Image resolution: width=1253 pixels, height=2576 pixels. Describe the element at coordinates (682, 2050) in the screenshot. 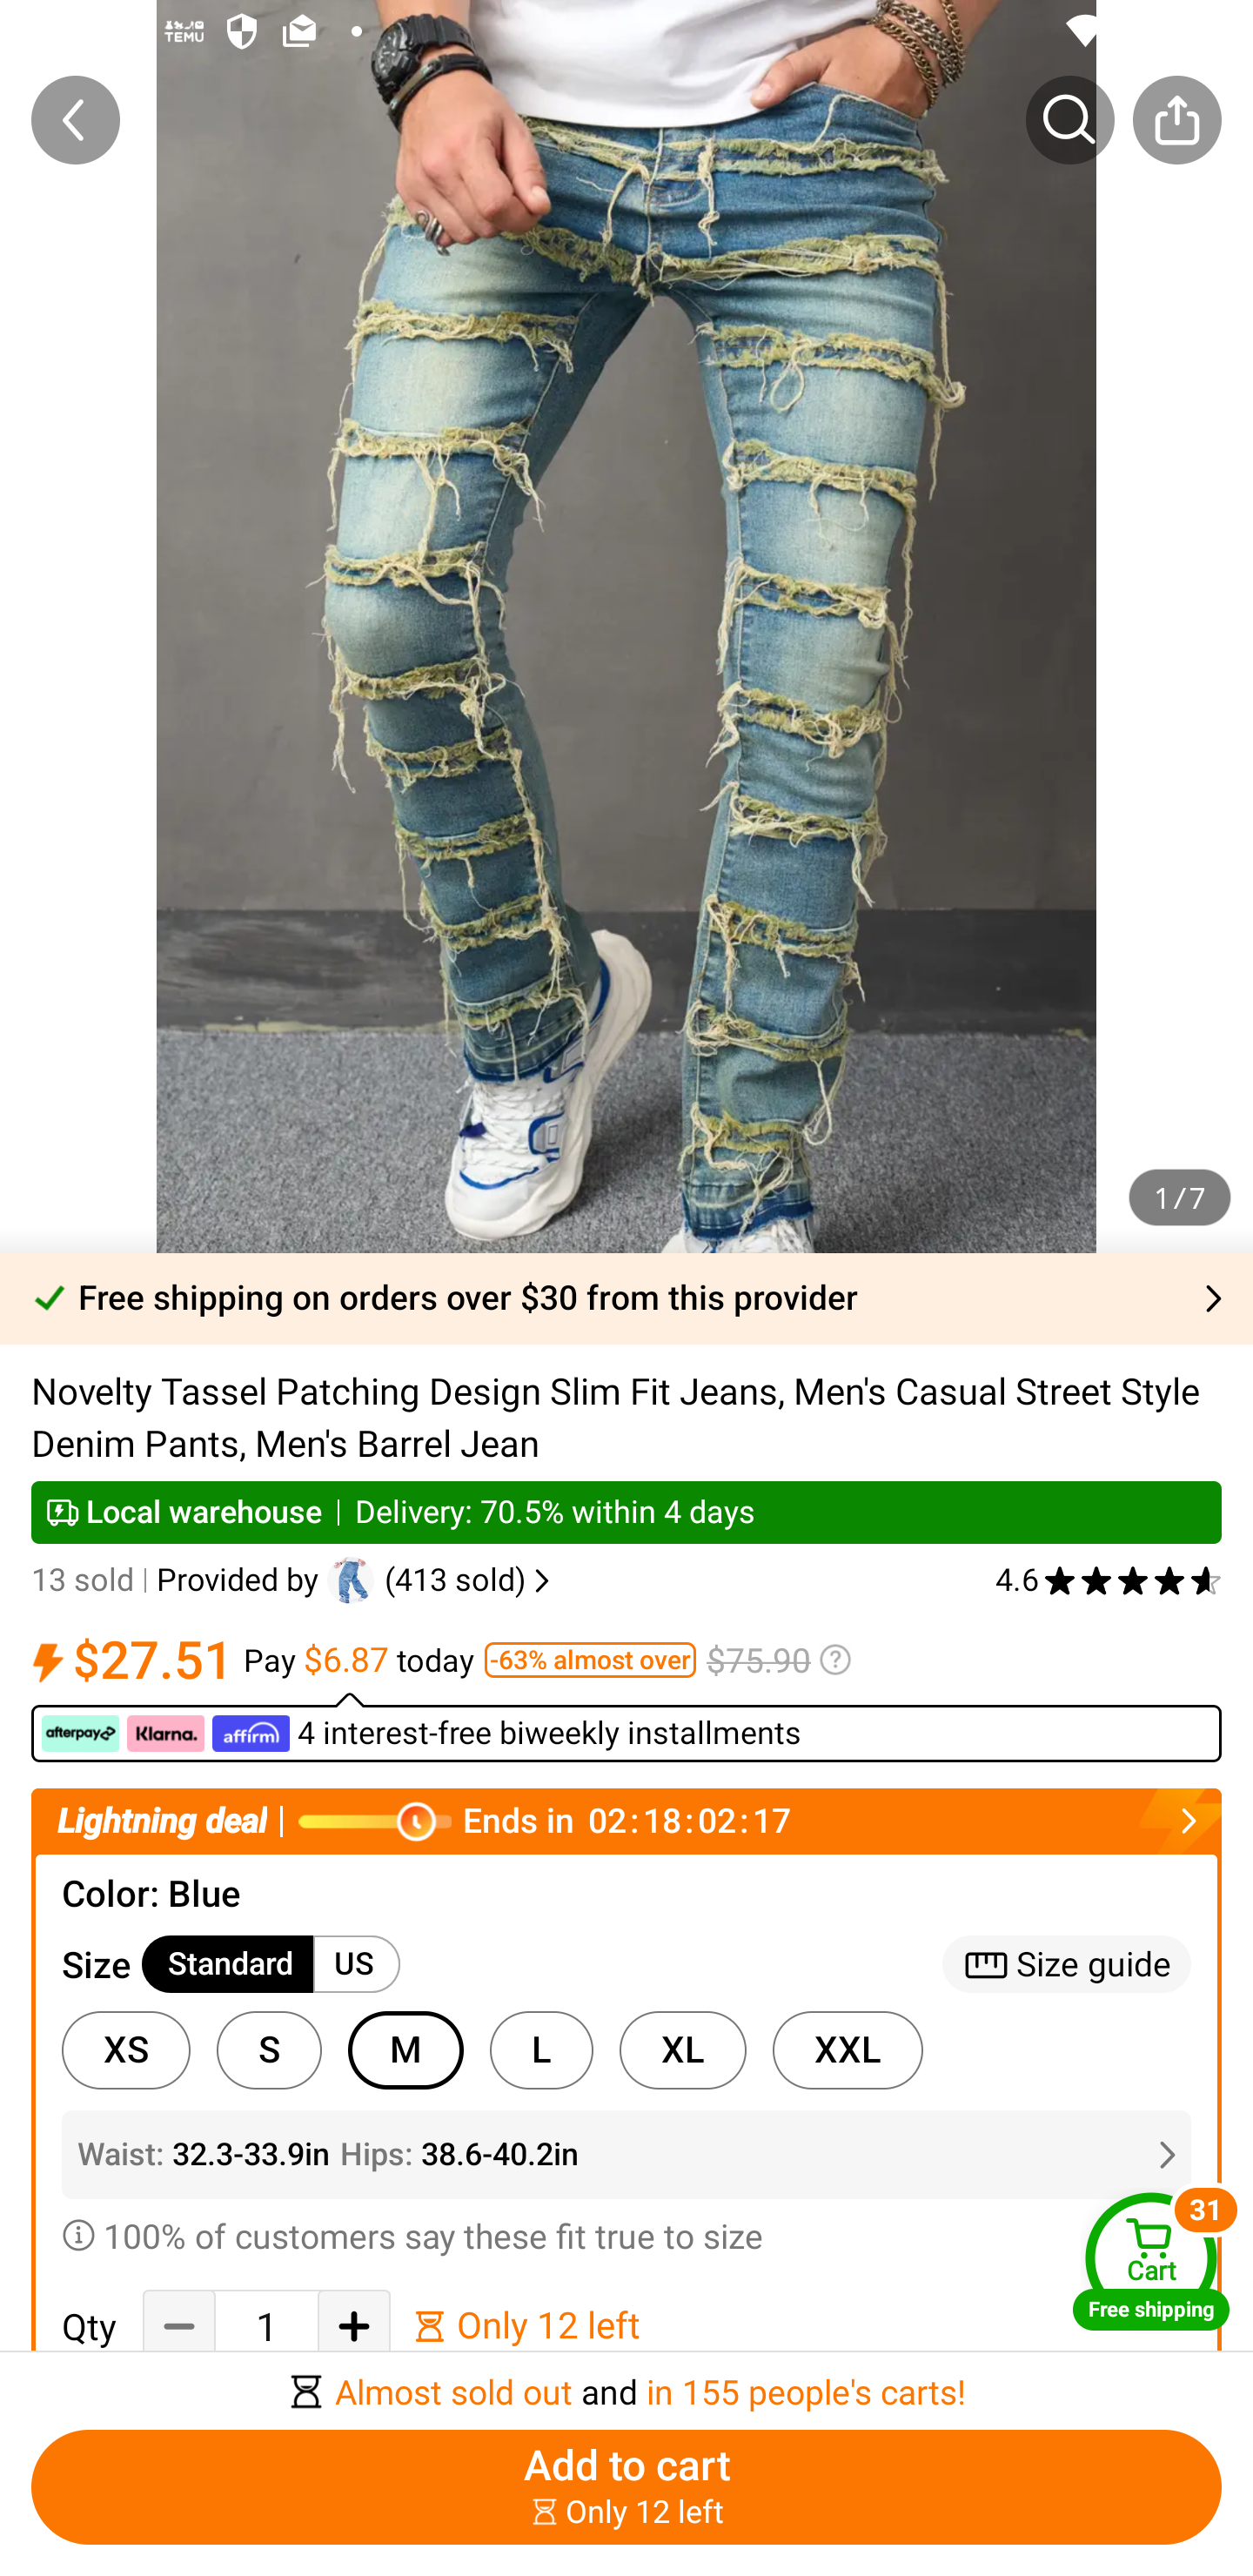

I see `XL` at that location.